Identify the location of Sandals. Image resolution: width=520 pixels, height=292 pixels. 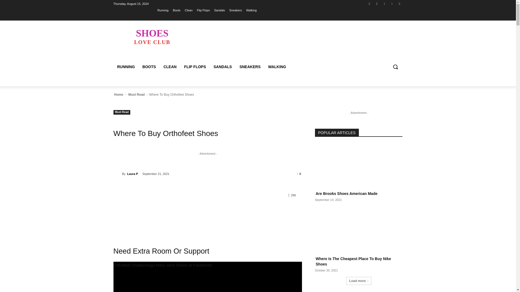
(203, 10).